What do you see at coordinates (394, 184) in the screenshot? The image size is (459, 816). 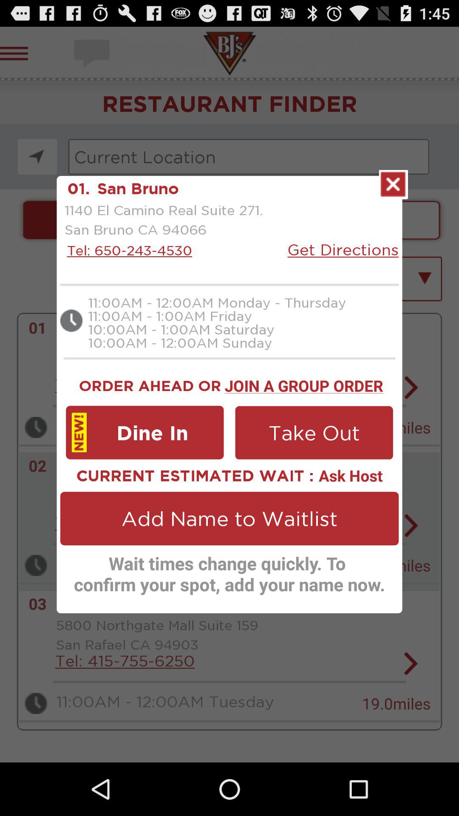 I see `go to closed` at bounding box center [394, 184].